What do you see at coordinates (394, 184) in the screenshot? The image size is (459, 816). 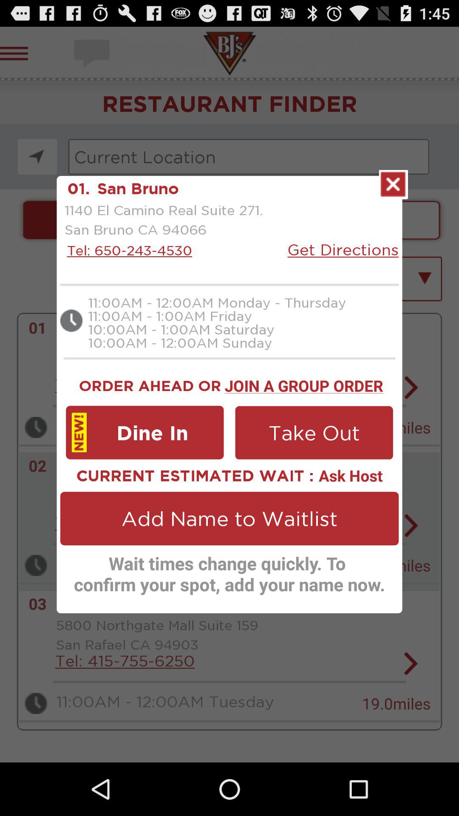 I see `go to closed` at bounding box center [394, 184].